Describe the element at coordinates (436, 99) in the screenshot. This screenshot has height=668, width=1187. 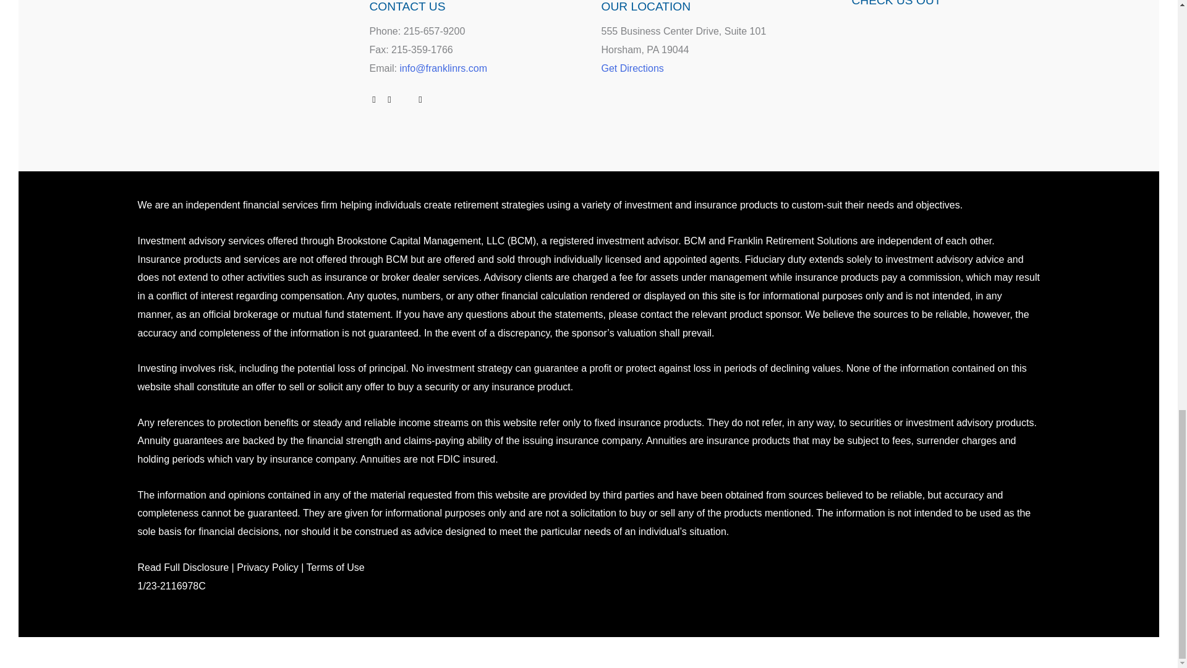
I see `bluesky blk` at that location.